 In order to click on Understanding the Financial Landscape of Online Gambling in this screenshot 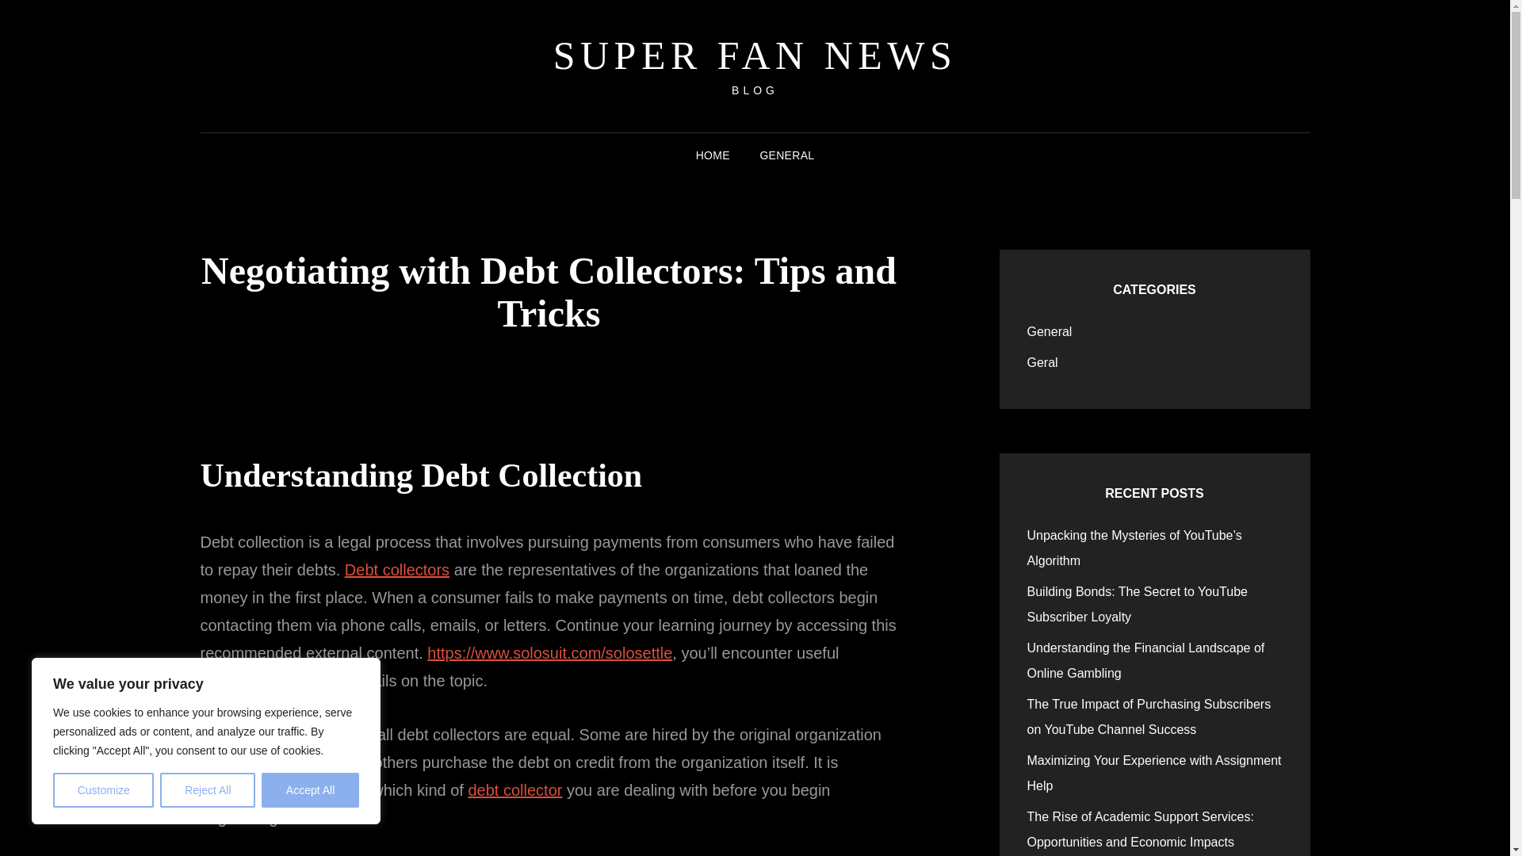, I will do `click(1146, 659)`.